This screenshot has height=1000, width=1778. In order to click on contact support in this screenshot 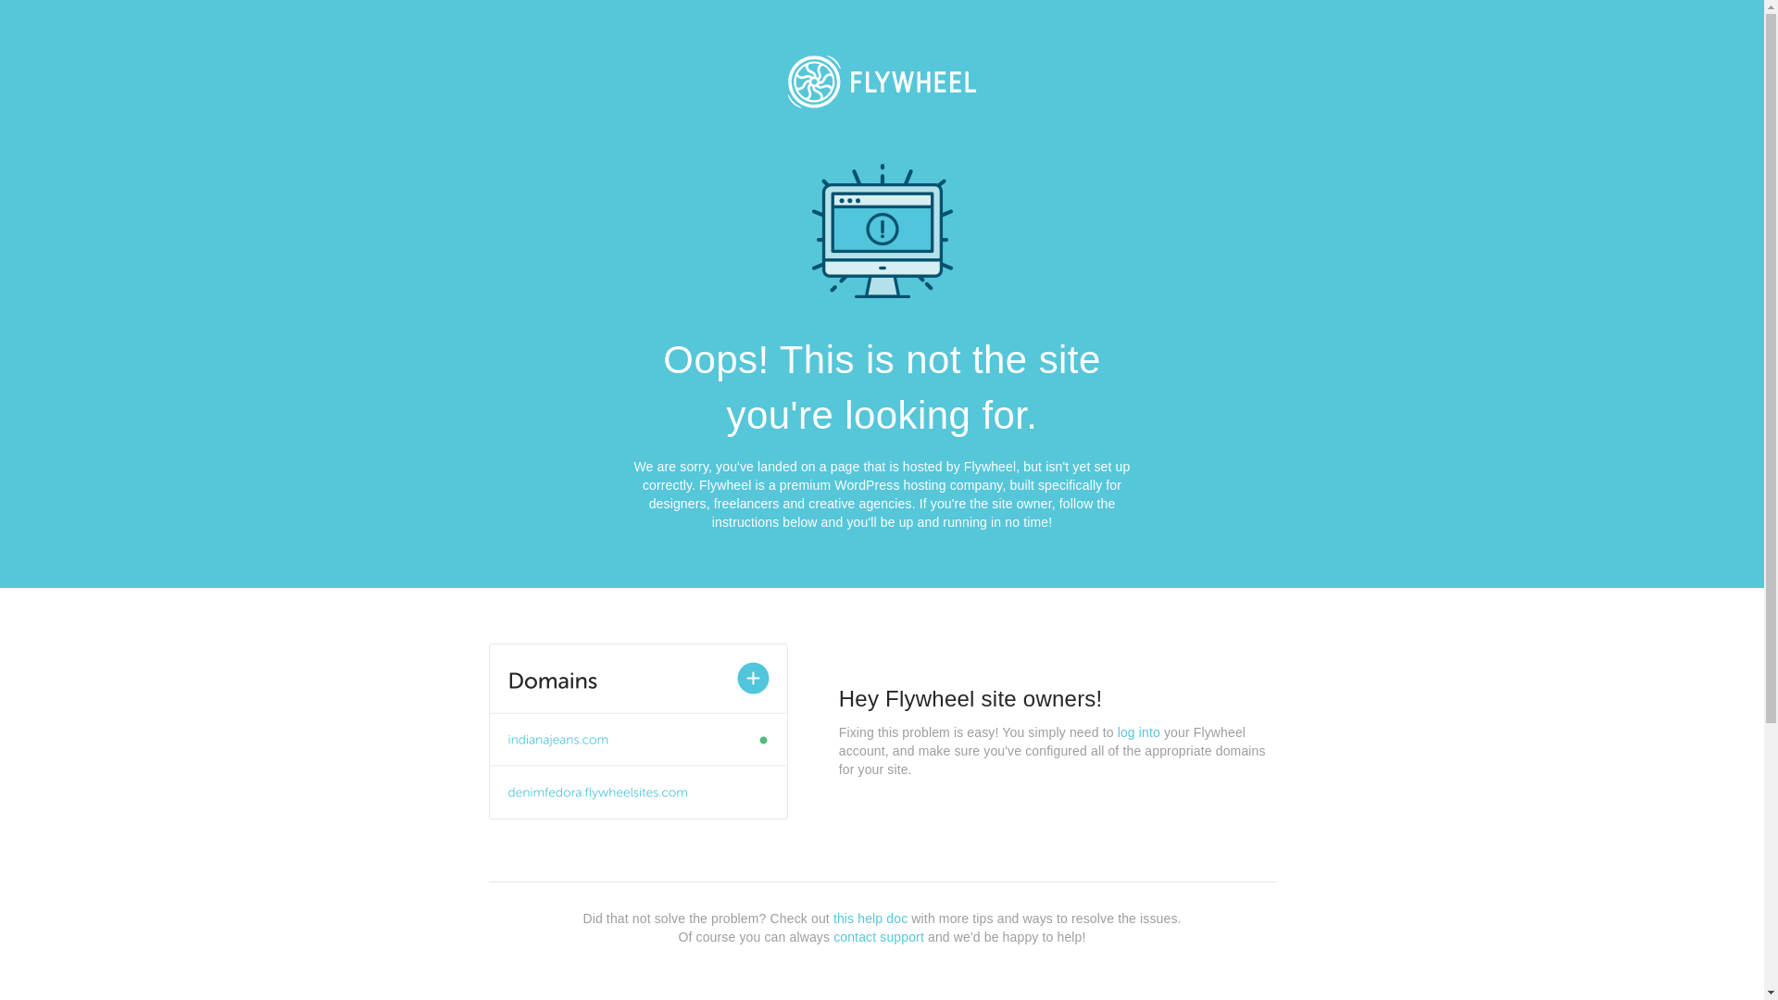, I will do `click(879, 937)`.